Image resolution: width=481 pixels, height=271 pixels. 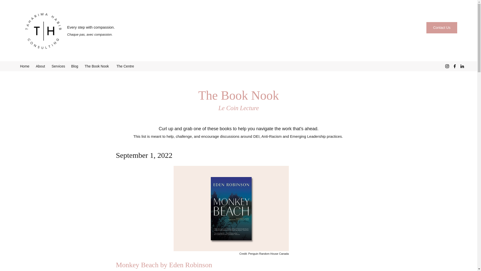 What do you see at coordinates (75, 66) in the screenshot?
I see `Blog` at bounding box center [75, 66].